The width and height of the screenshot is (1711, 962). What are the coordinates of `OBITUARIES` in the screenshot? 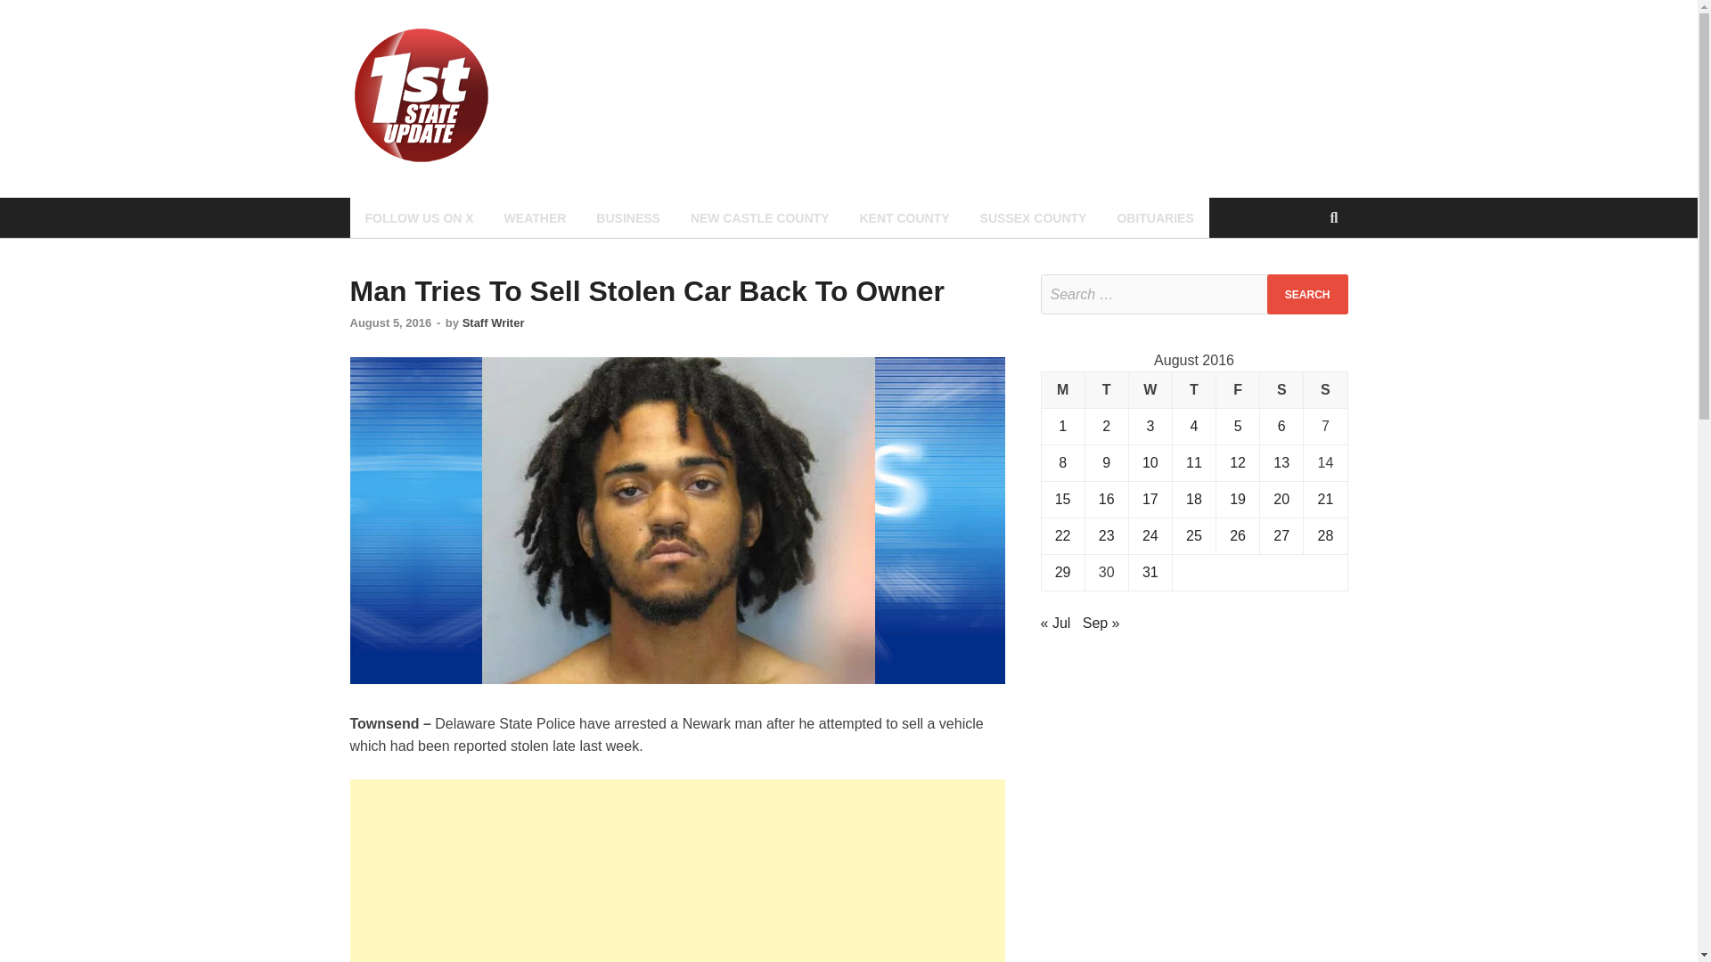 It's located at (1155, 217).